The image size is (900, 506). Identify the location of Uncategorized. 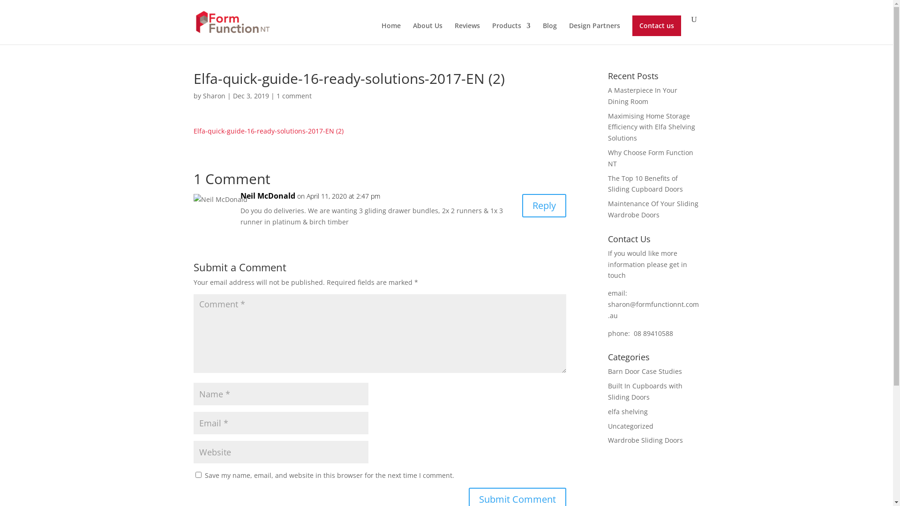
(631, 426).